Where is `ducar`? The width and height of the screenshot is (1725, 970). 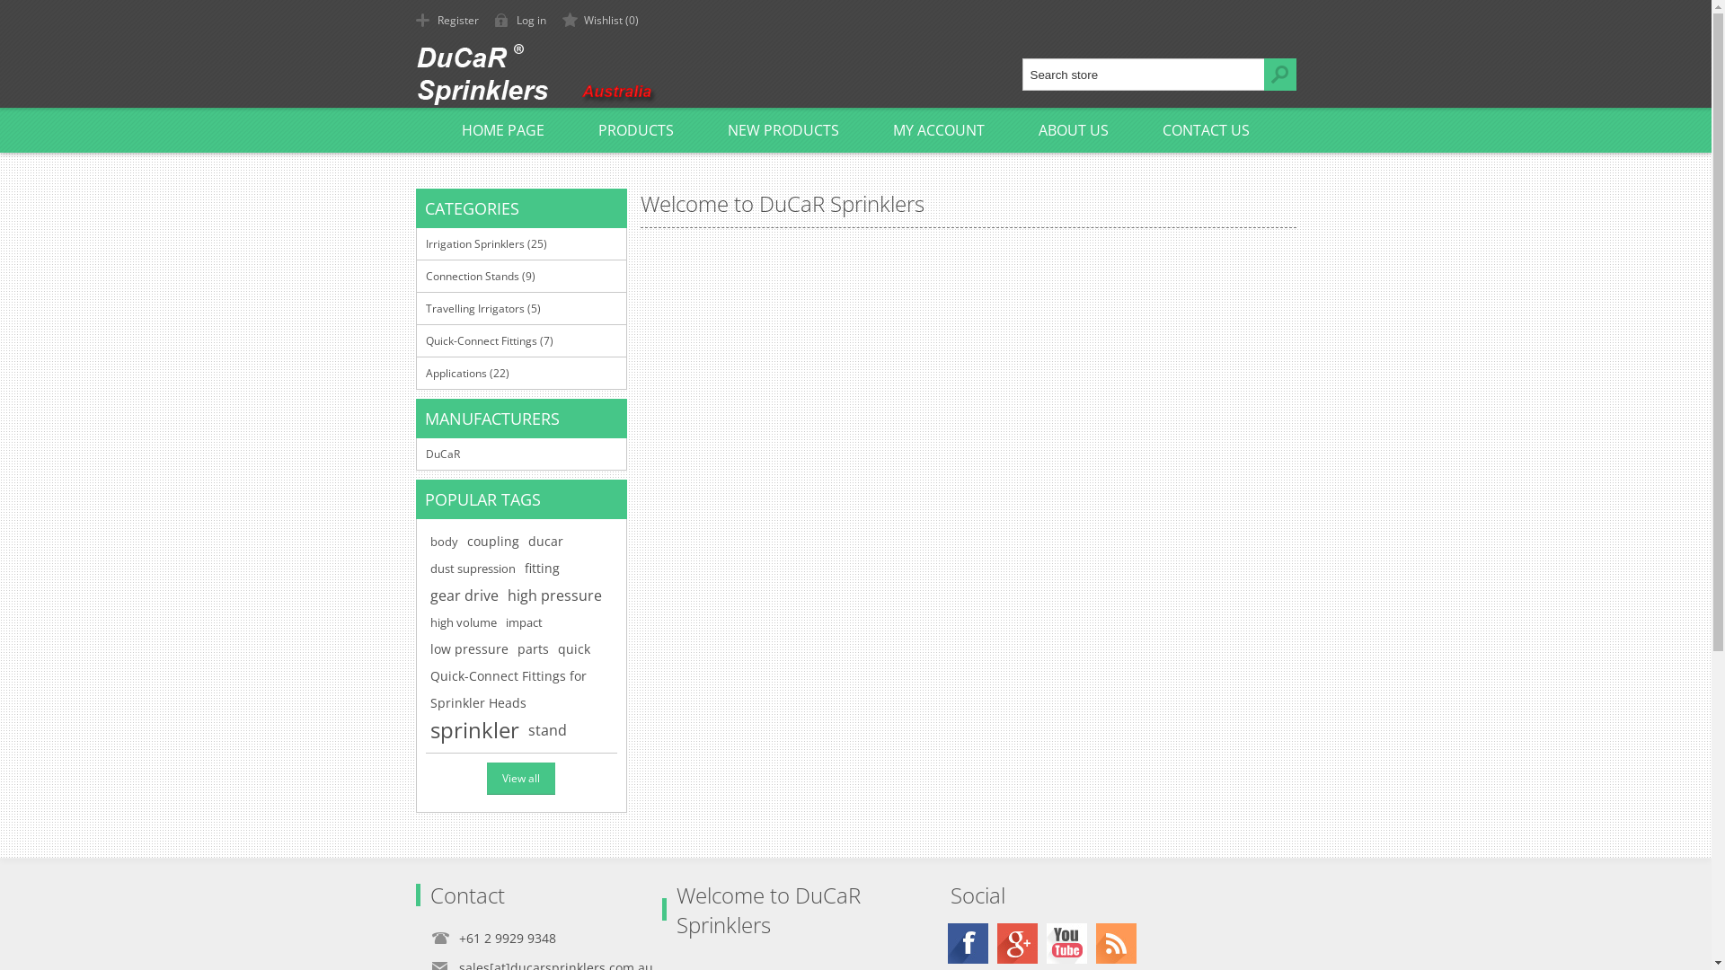 ducar is located at coordinates (546, 542).